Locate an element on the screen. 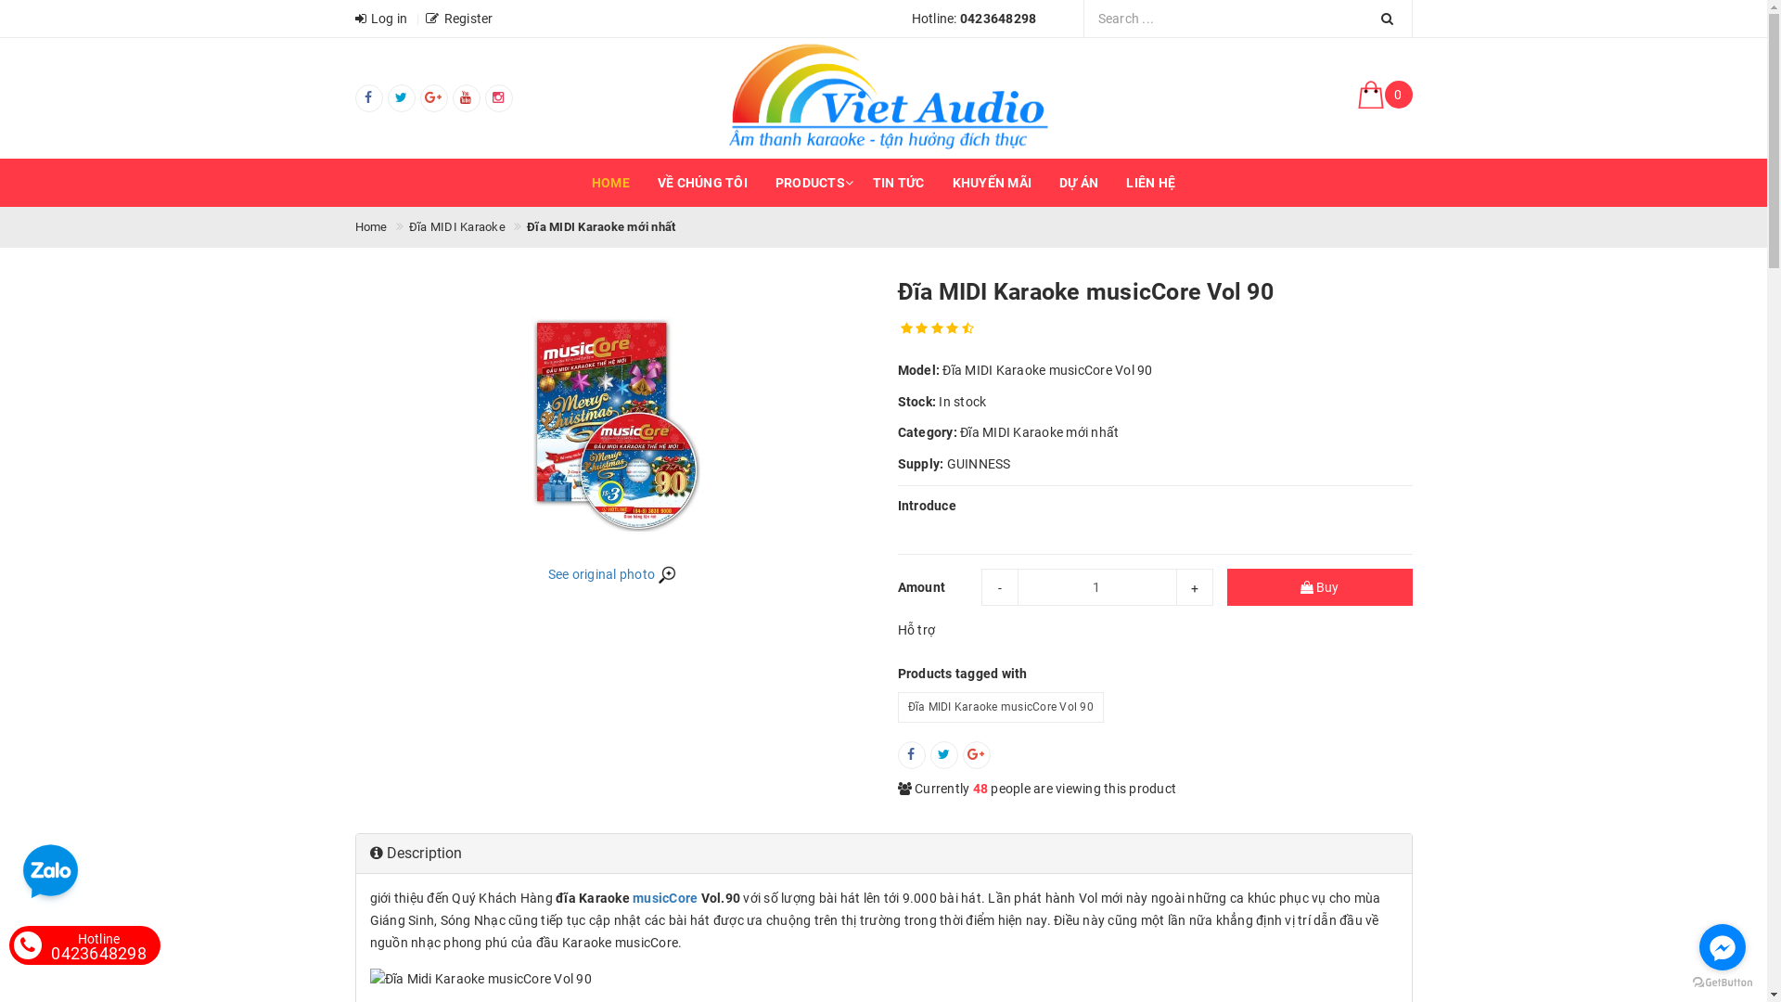  gorgeous is located at coordinates (967, 329).